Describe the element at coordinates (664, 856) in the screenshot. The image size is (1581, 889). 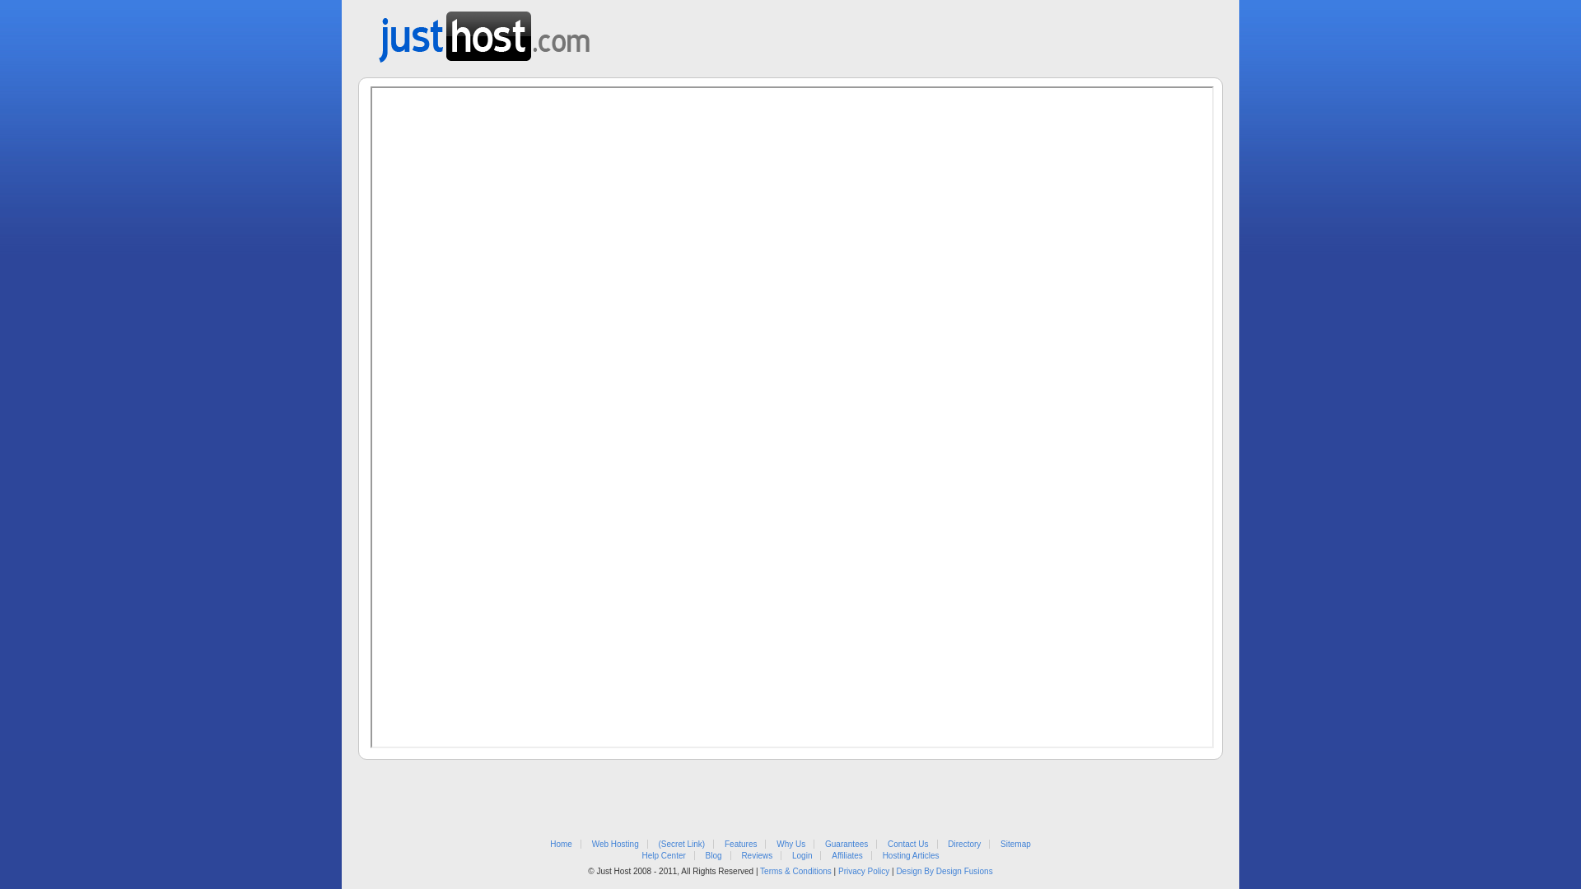
I see `Help Center` at that location.